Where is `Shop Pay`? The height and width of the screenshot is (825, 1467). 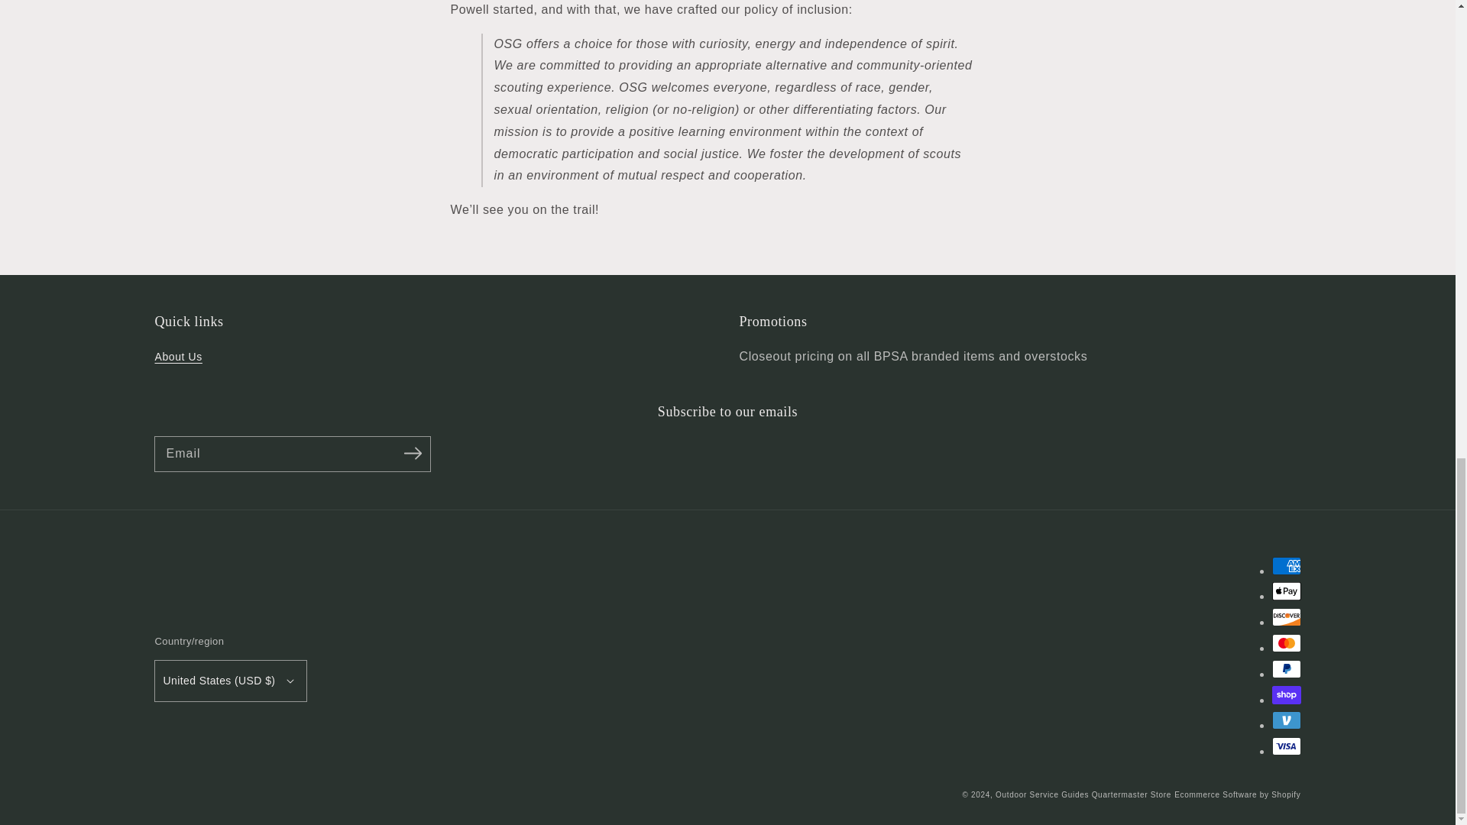
Shop Pay is located at coordinates (1285, 695).